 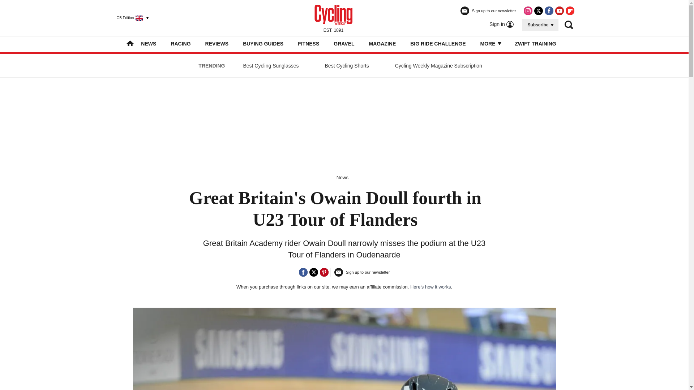 I want to click on News, so click(x=342, y=177).